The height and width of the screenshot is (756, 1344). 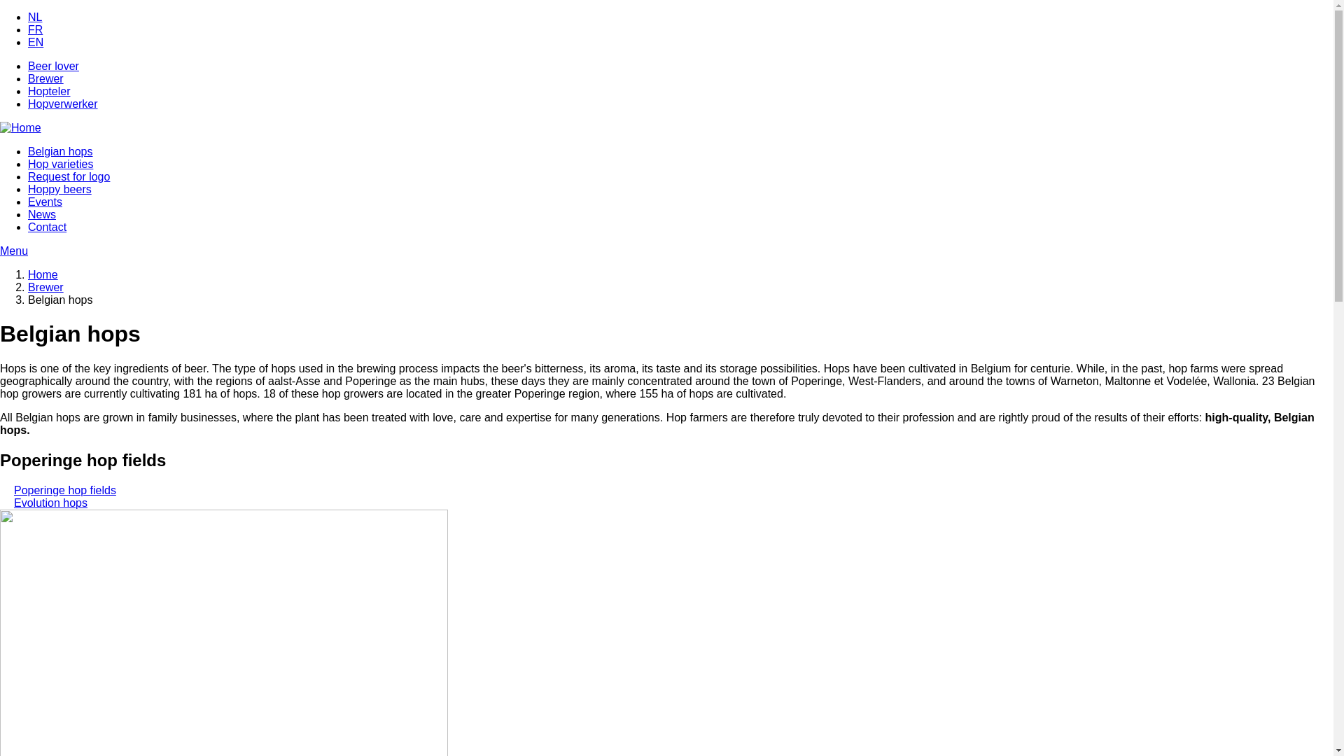 What do you see at coordinates (45, 202) in the screenshot?
I see `Events` at bounding box center [45, 202].